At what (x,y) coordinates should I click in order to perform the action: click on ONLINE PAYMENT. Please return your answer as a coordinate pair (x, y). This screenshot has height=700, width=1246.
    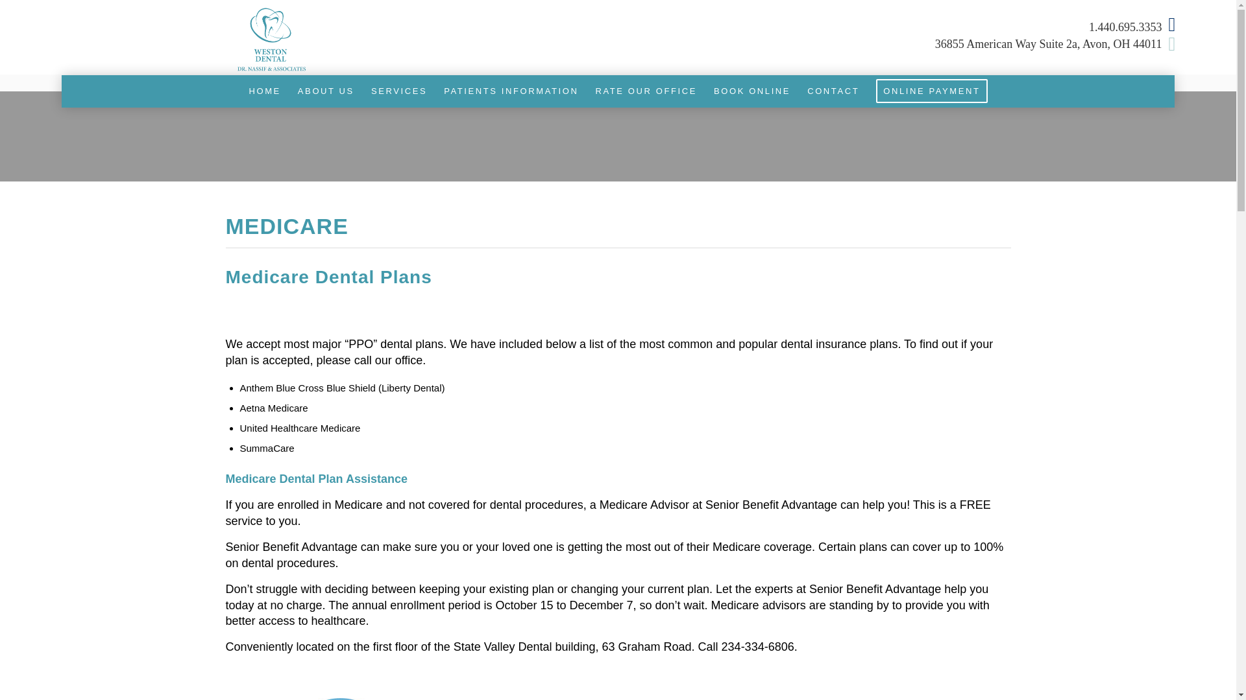
    Looking at the image, I should click on (931, 91).